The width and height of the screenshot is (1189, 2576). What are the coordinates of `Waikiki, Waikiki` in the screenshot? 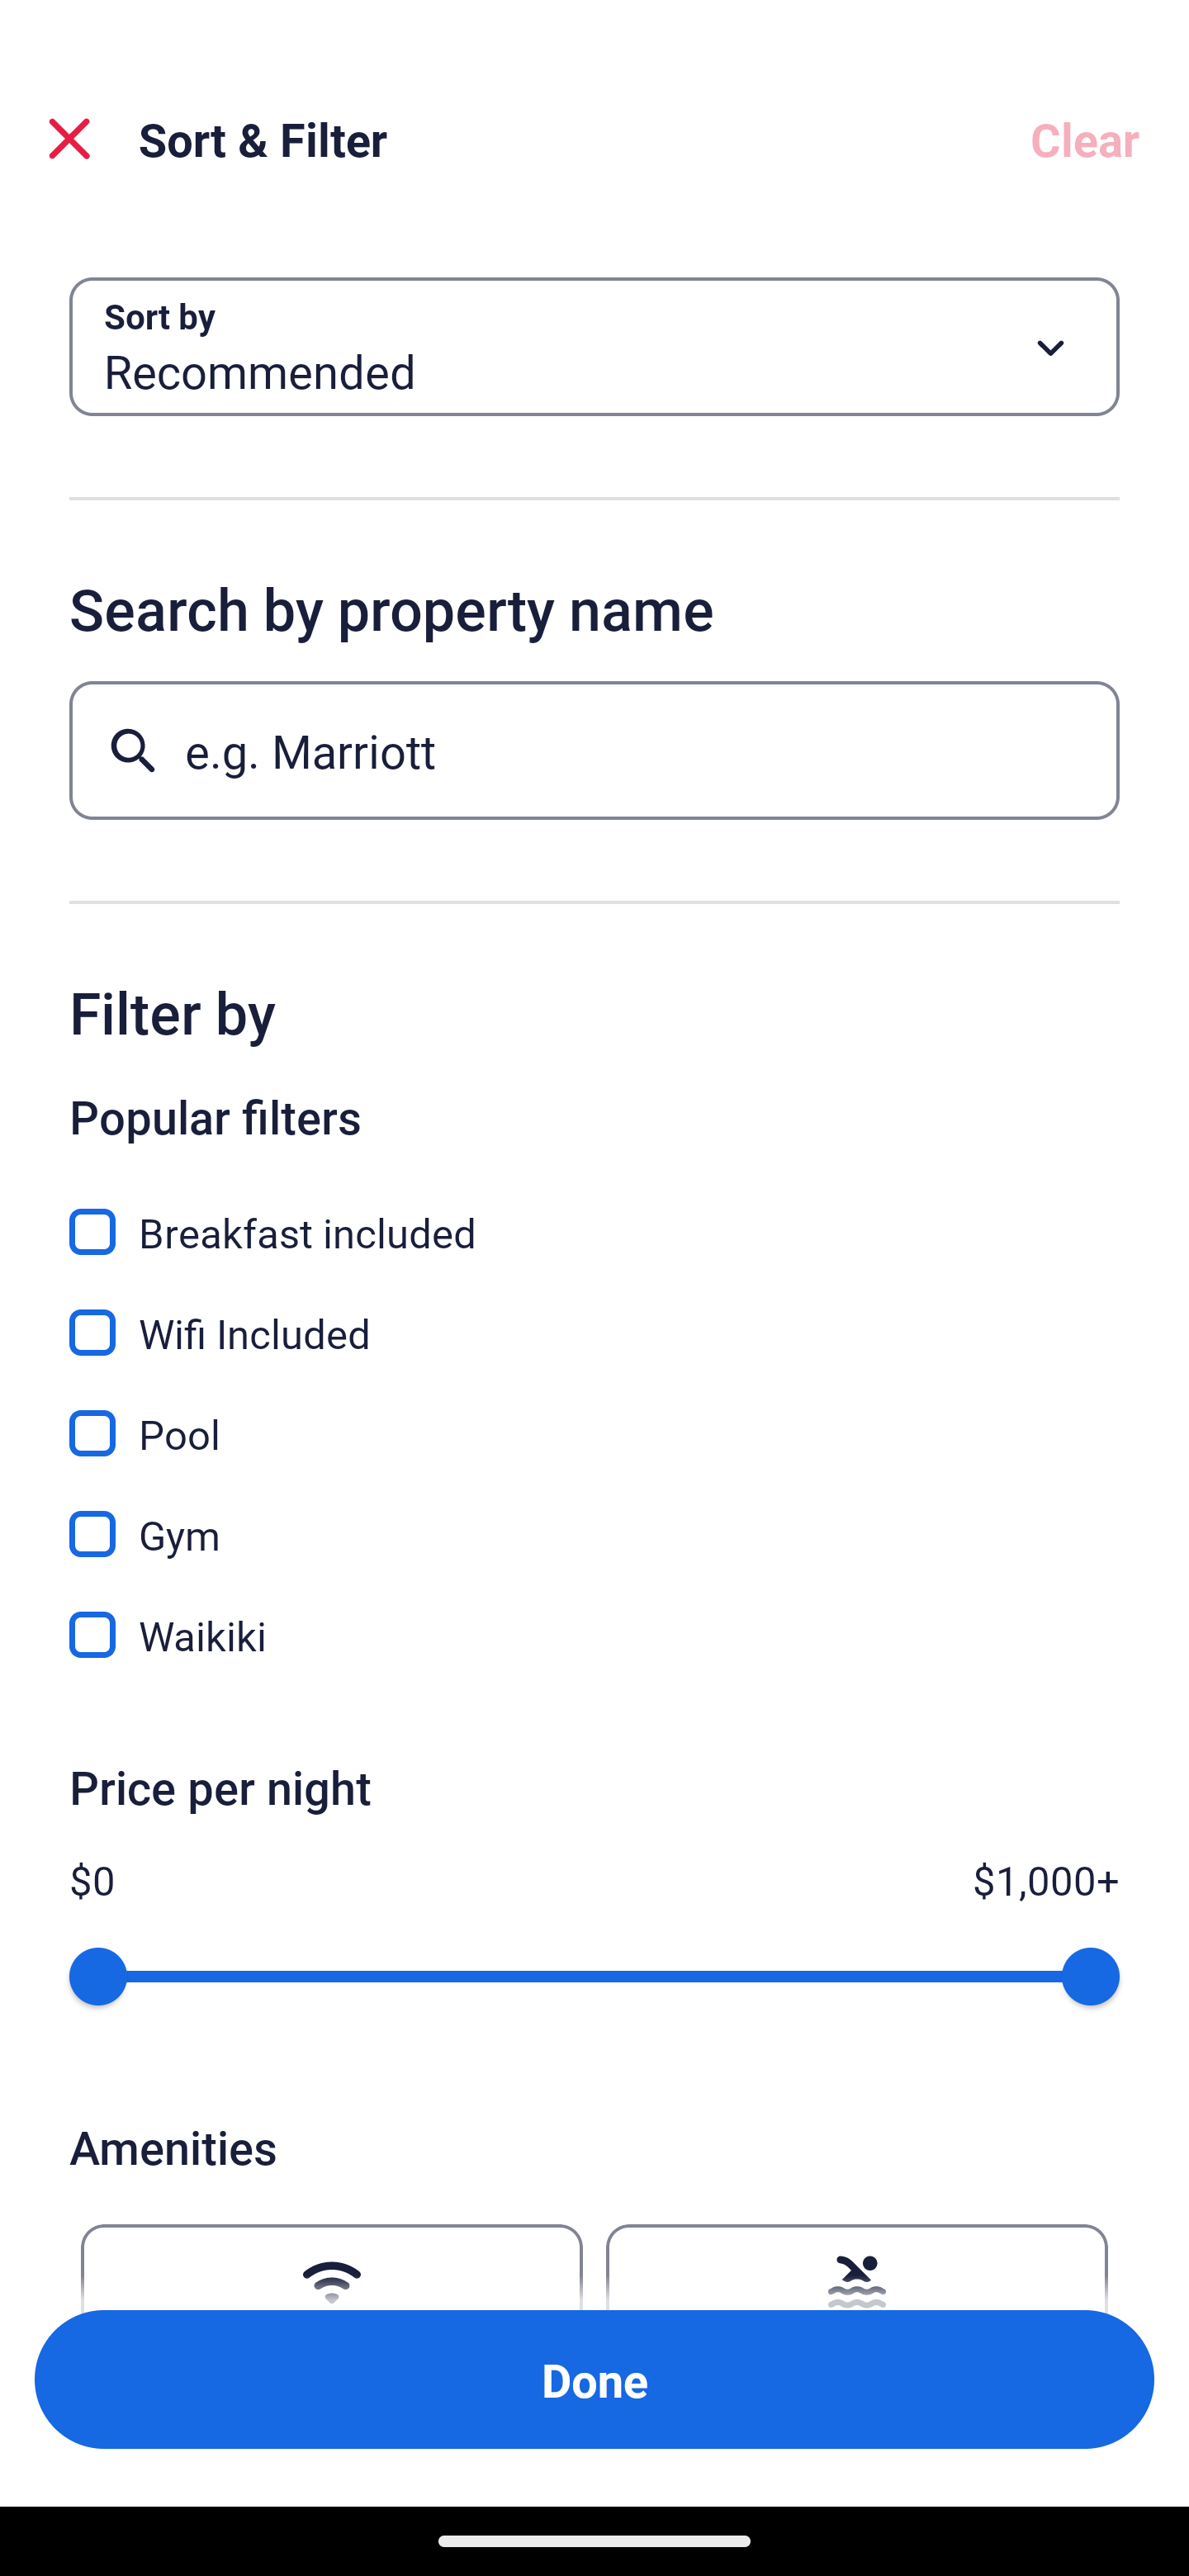 It's located at (594, 1635).